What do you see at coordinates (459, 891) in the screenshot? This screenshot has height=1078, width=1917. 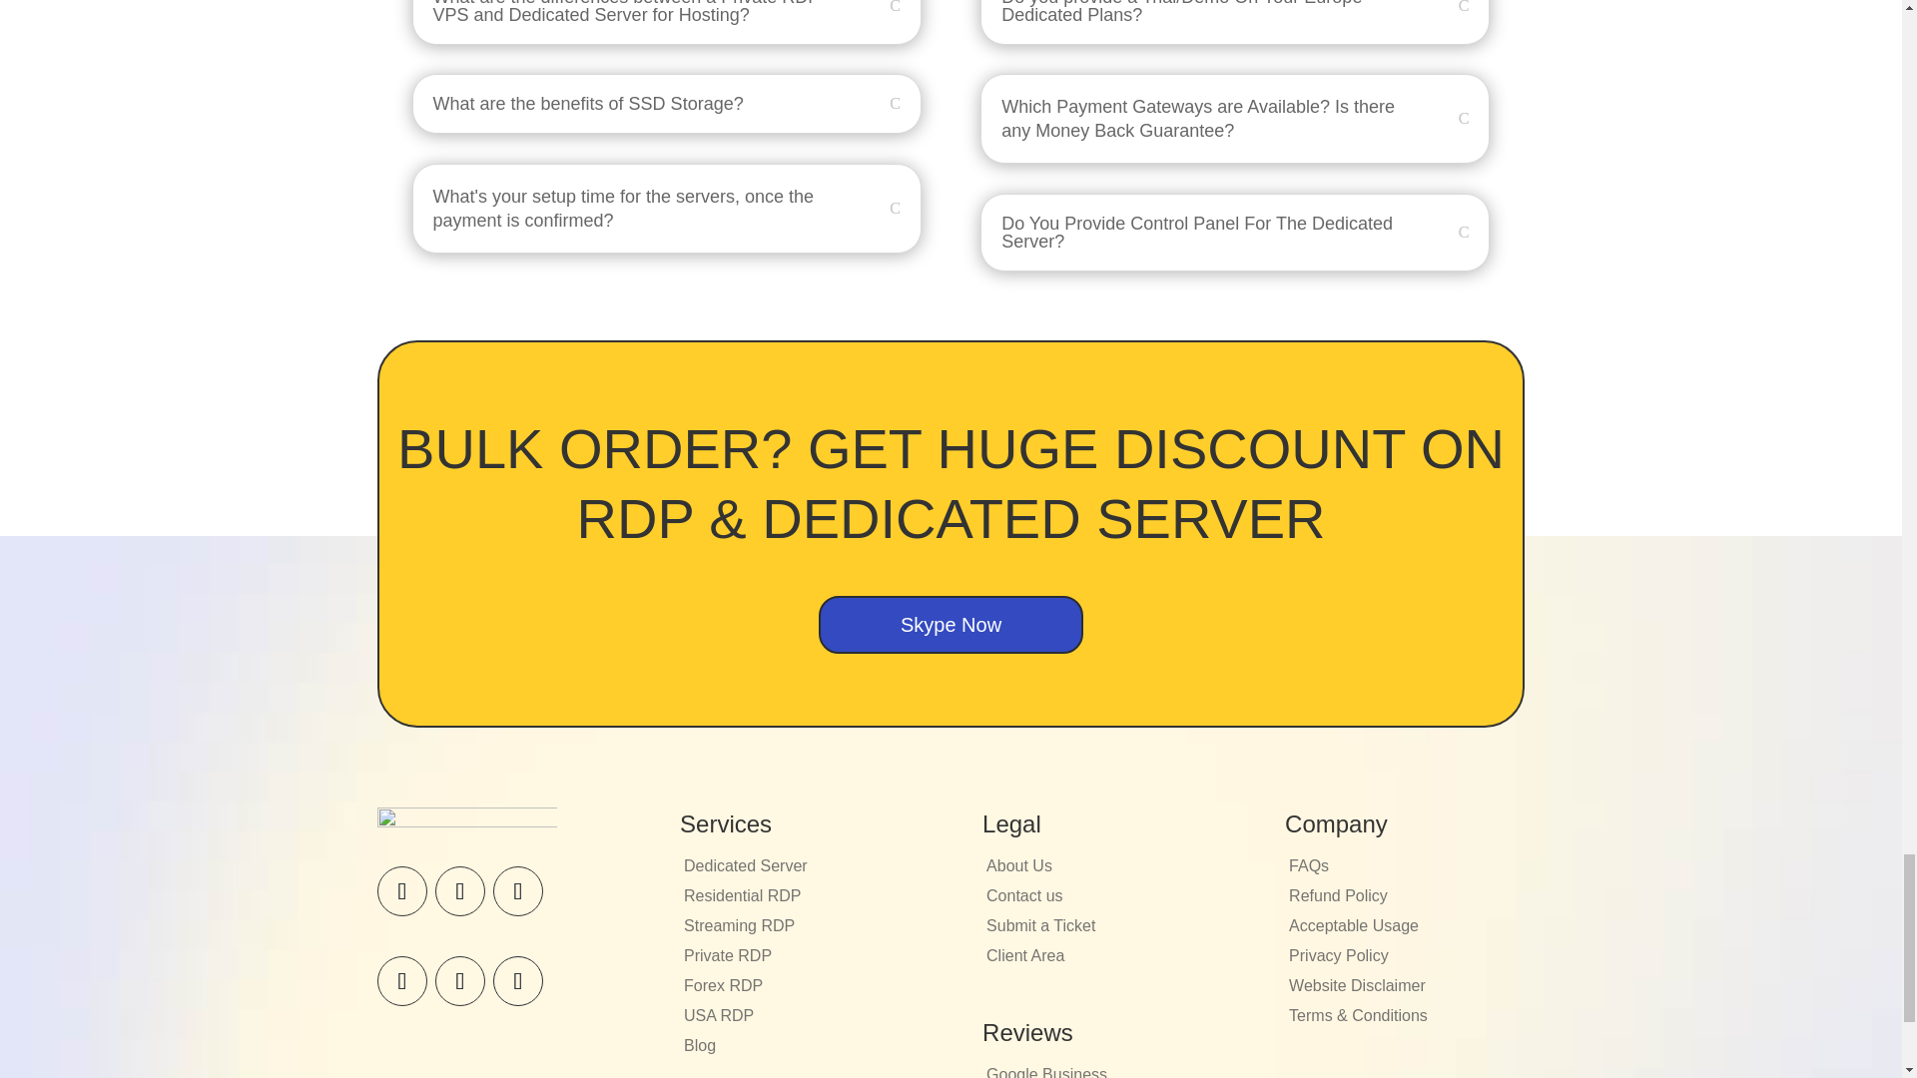 I see `Follow on X` at bounding box center [459, 891].